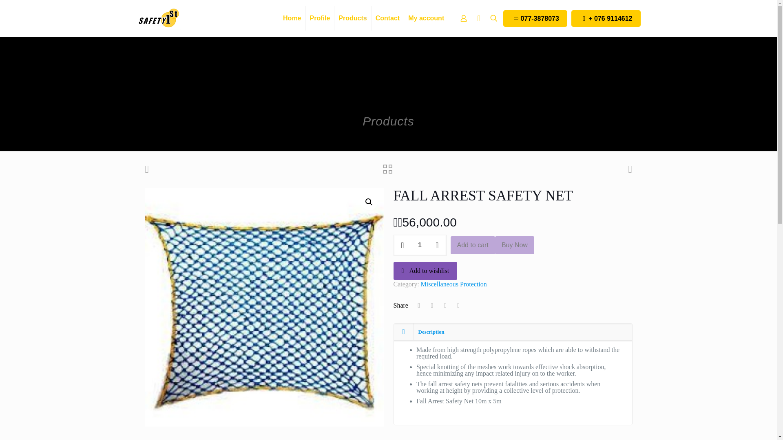 The image size is (783, 440). What do you see at coordinates (158, 18) in the screenshot?
I see `SafetyFirst` at bounding box center [158, 18].